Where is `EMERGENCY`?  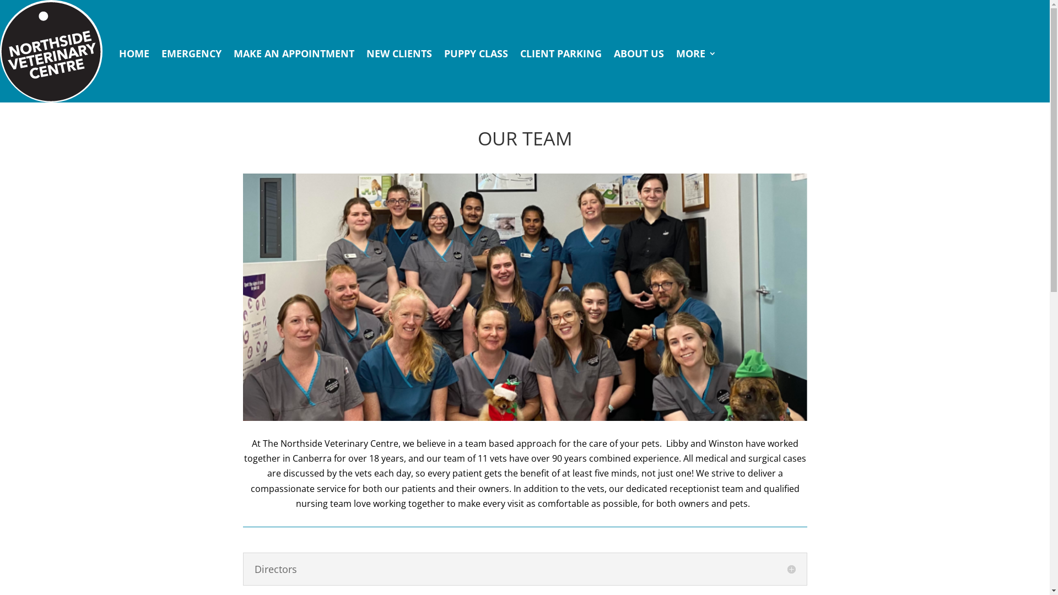 EMERGENCY is located at coordinates (192, 53).